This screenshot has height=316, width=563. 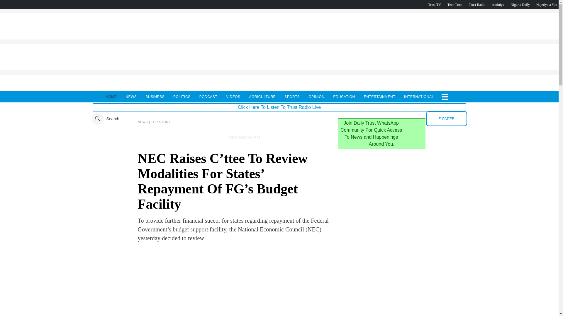 I want to click on Trust Radio, so click(x=477, y=4).